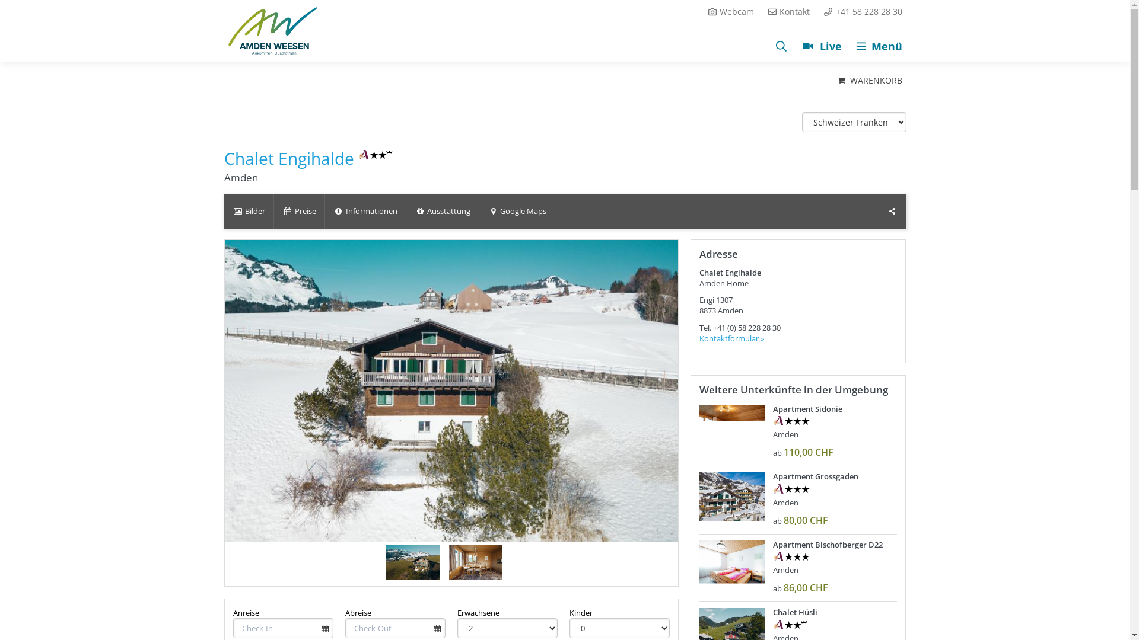 Image resolution: width=1139 pixels, height=640 pixels. Describe the element at coordinates (299, 212) in the screenshot. I see `Preise` at that location.